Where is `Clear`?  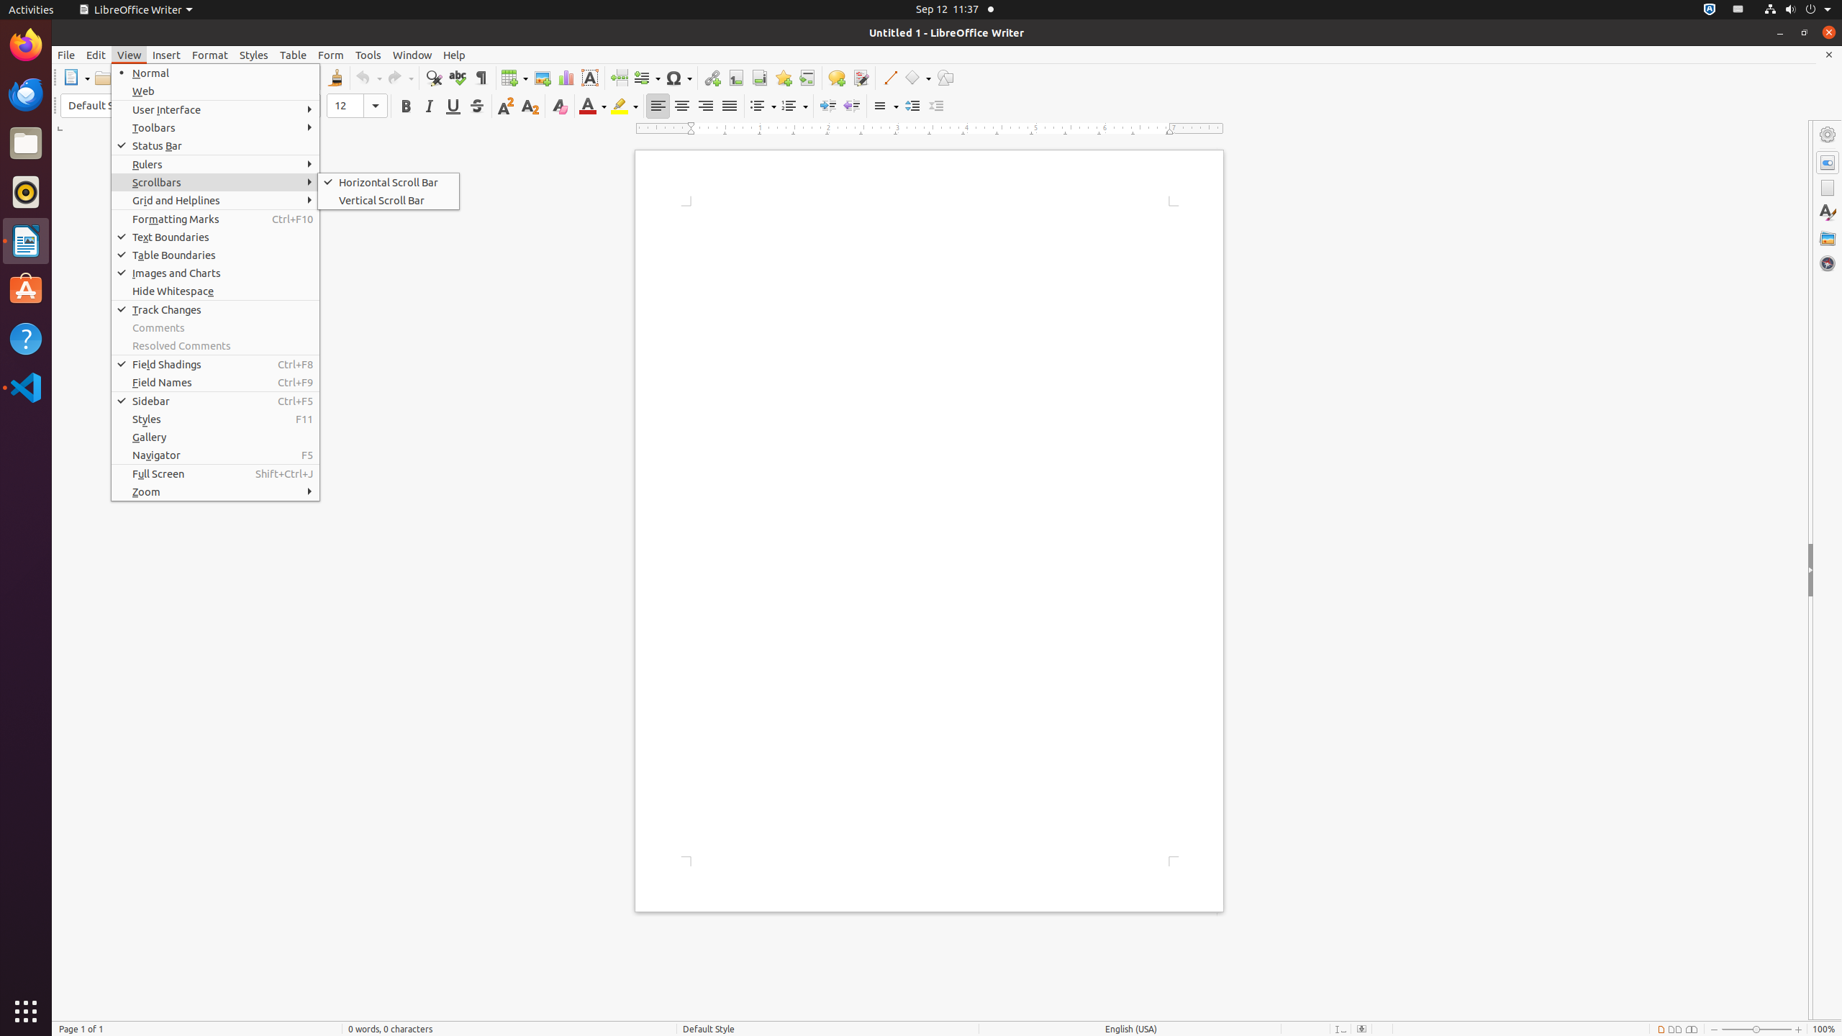 Clear is located at coordinates (560, 106).